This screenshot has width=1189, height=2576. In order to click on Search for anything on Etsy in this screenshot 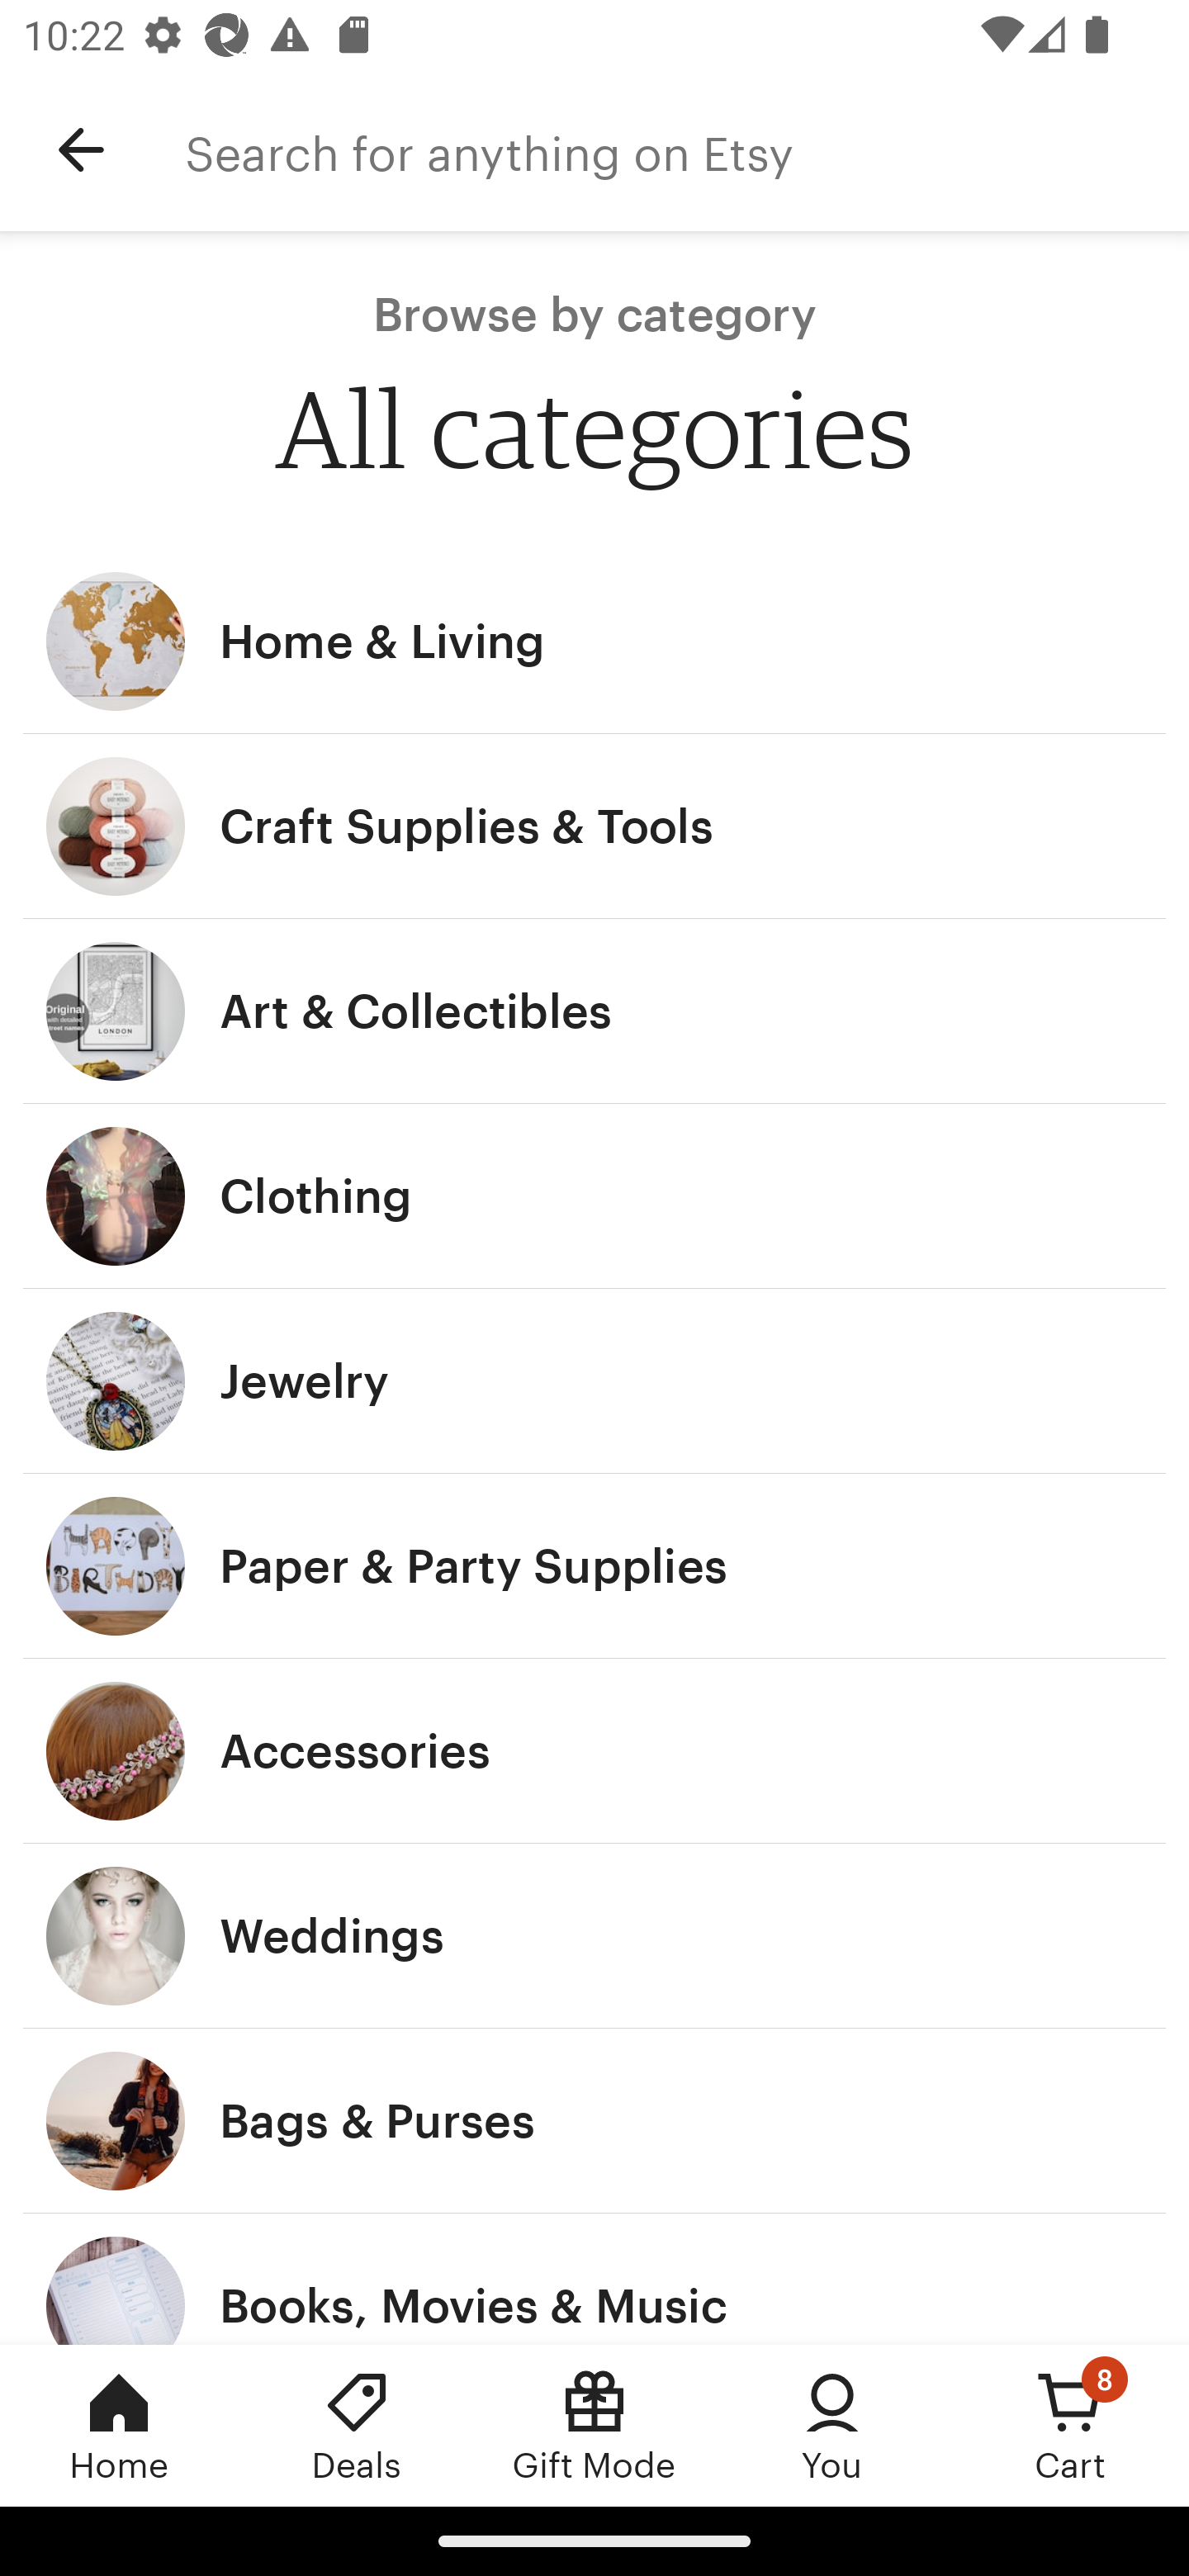, I will do `click(687, 150)`.